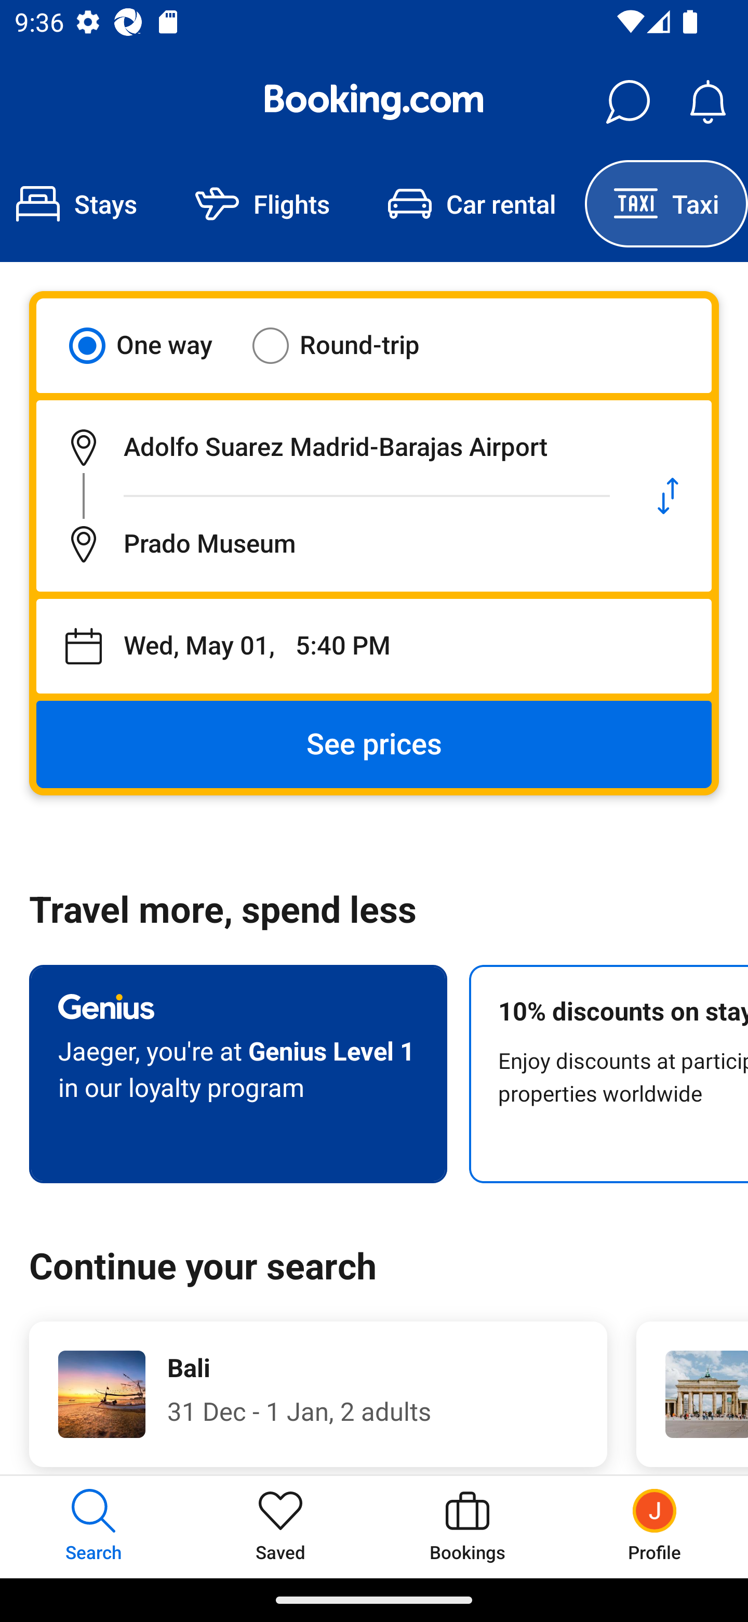 Image resolution: width=748 pixels, height=1622 pixels. Describe the element at coordinates (349, 345) in the screenshot. I see `Round-trip` at that location.